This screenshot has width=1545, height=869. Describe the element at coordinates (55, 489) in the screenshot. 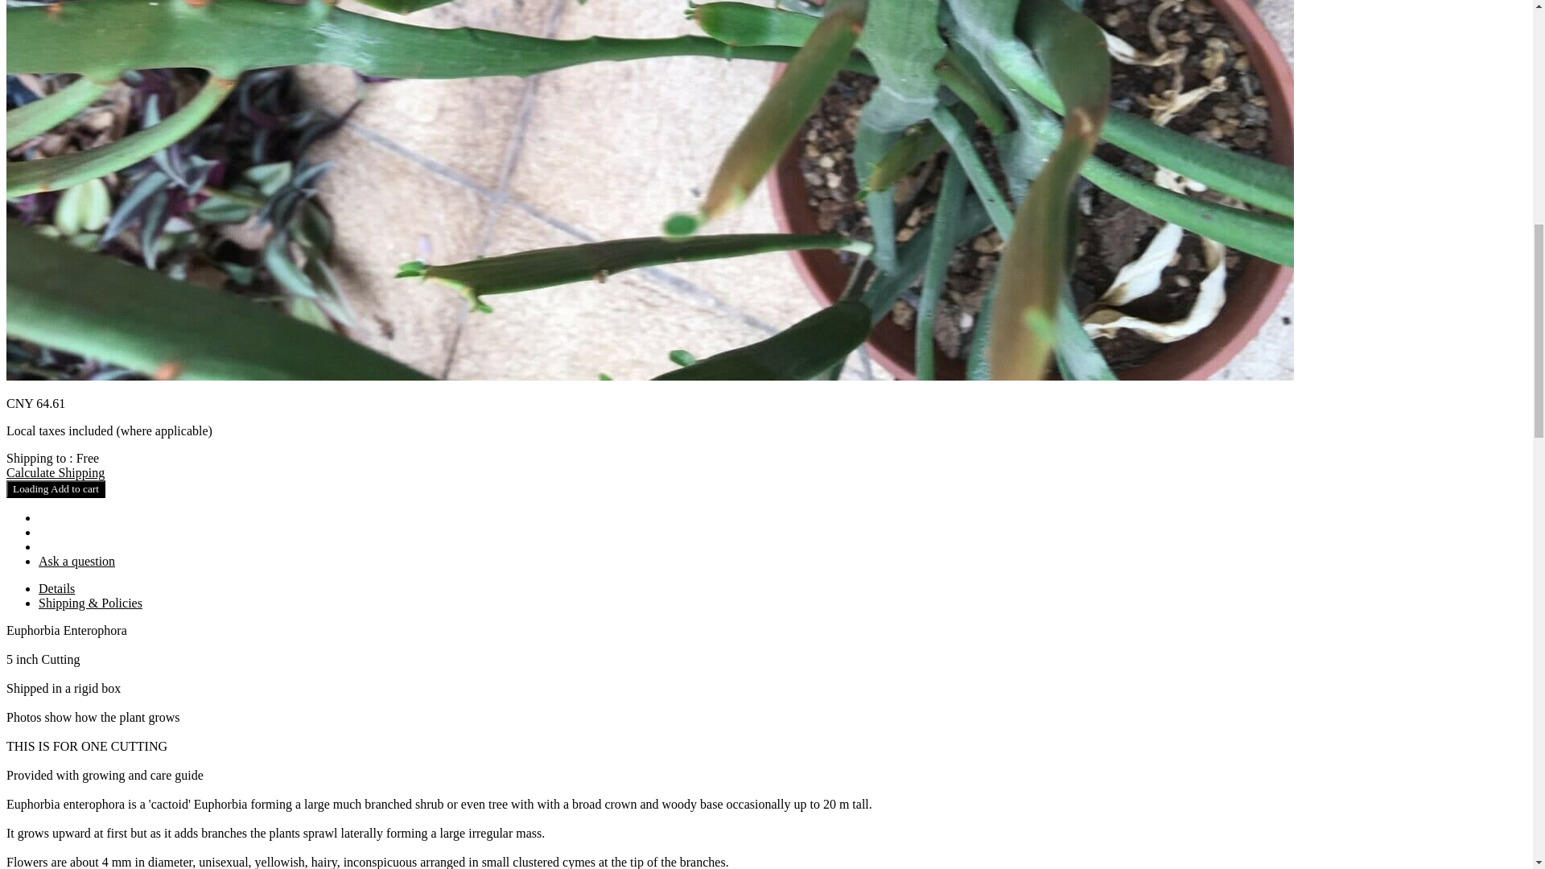

I see `Loading Add to cart` at that location.